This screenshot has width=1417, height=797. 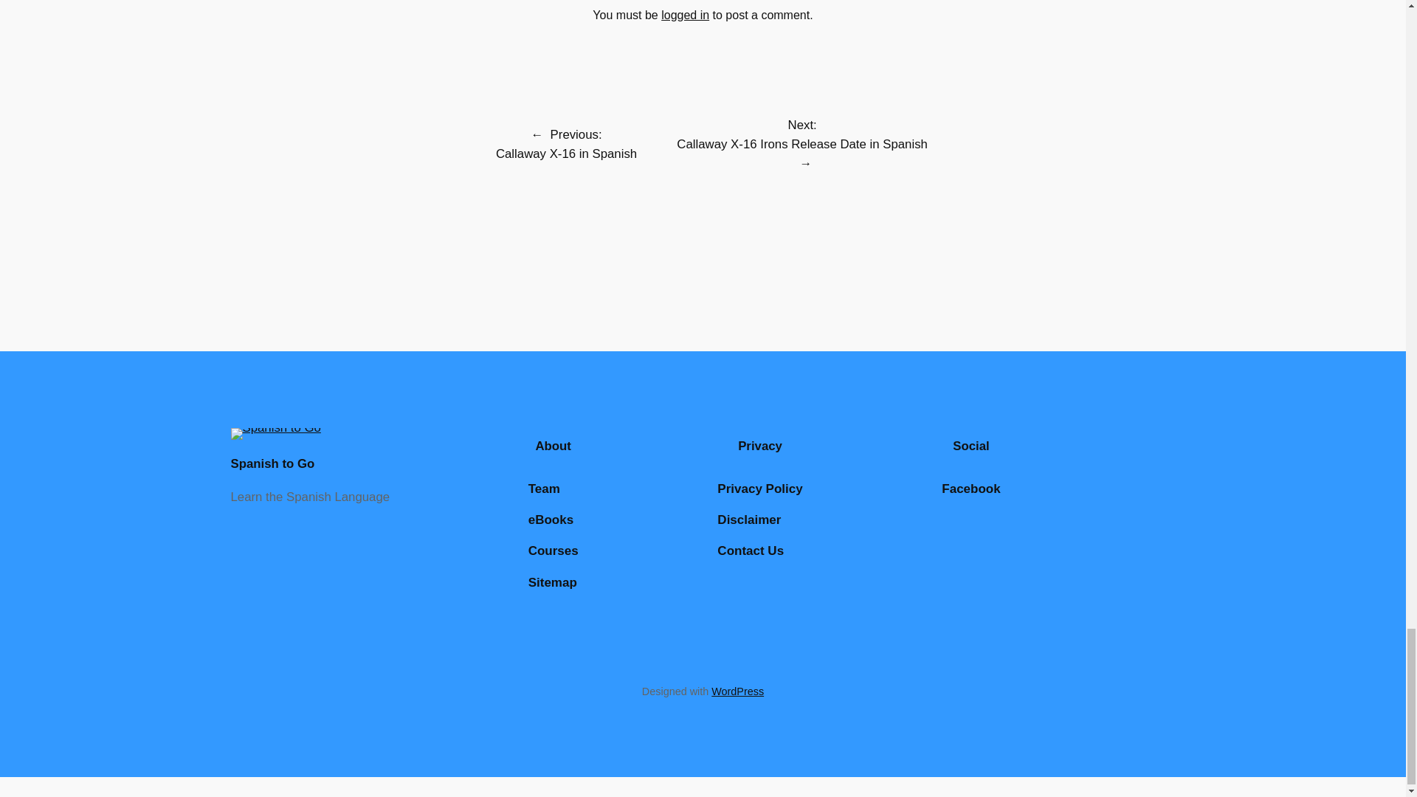 I want to click on Next: Callaway X-16 Irons Release Date in Spanish, so click(x=802, y=134).